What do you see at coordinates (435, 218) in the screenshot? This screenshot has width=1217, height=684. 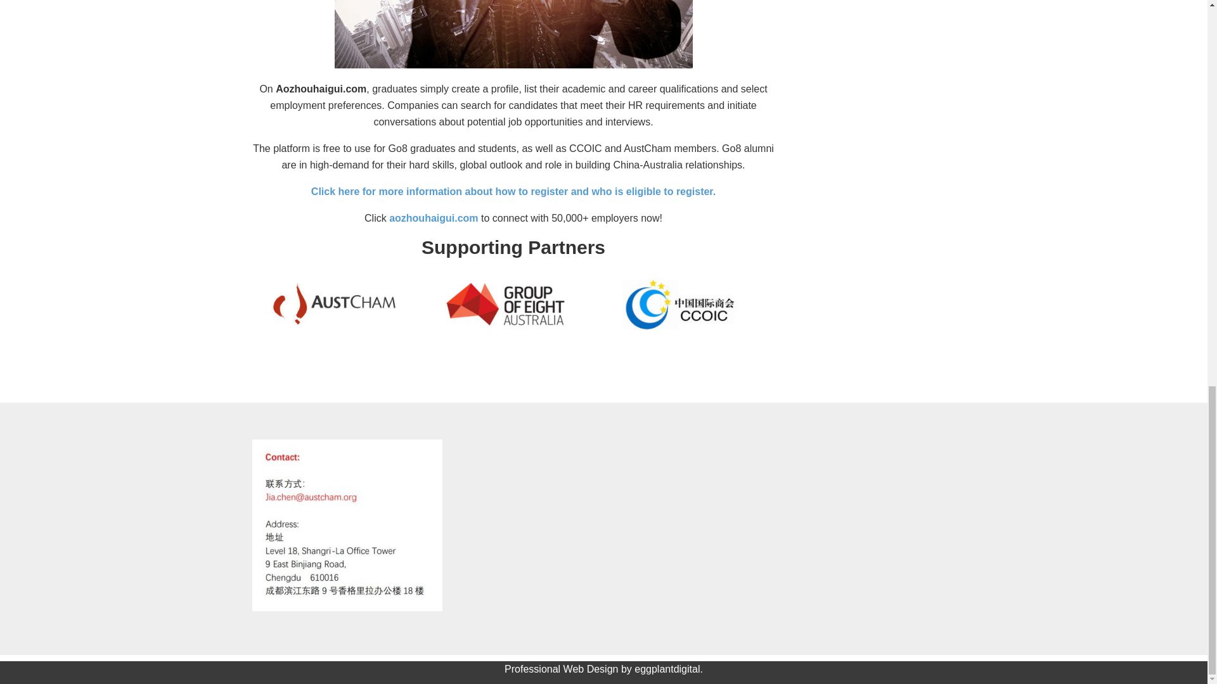 I see `aozhouhaigui.com` at bounding box center [435, 218].